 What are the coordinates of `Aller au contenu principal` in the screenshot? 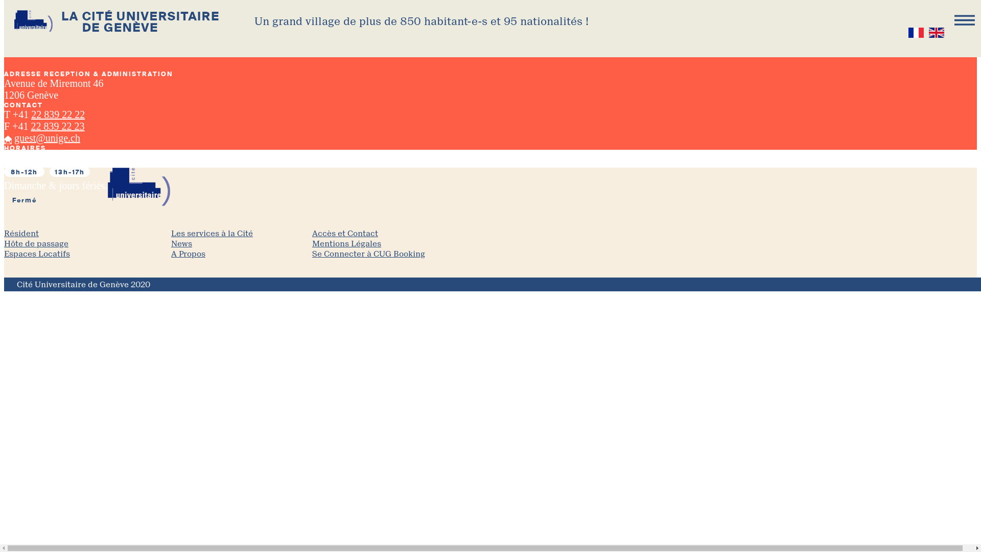 It's located at (4, 0).